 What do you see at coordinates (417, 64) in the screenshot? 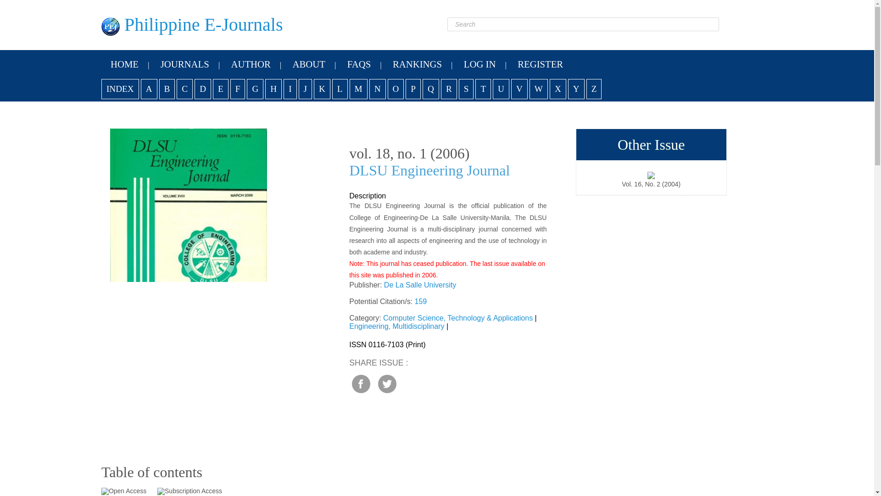
I see `RANKINGS` at bounding box center [417, 64].